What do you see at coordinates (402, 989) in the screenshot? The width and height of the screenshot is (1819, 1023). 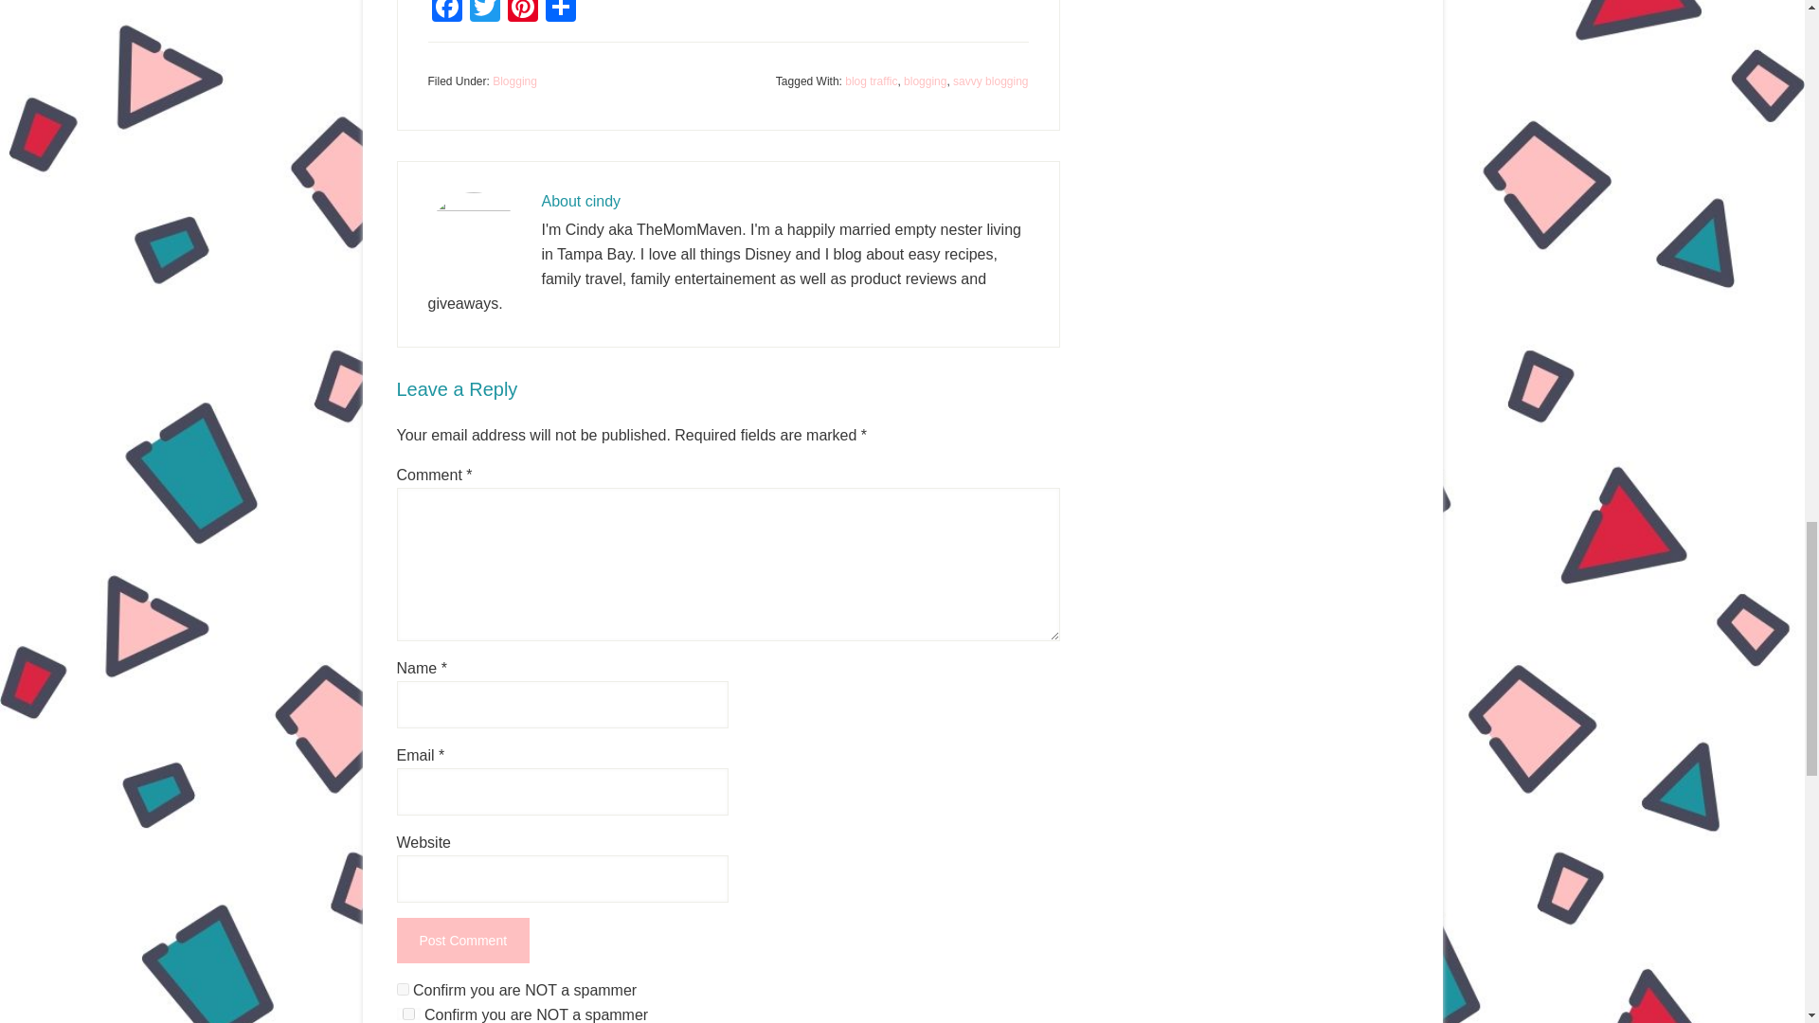 I see `on` at bounding box center [402, 989].